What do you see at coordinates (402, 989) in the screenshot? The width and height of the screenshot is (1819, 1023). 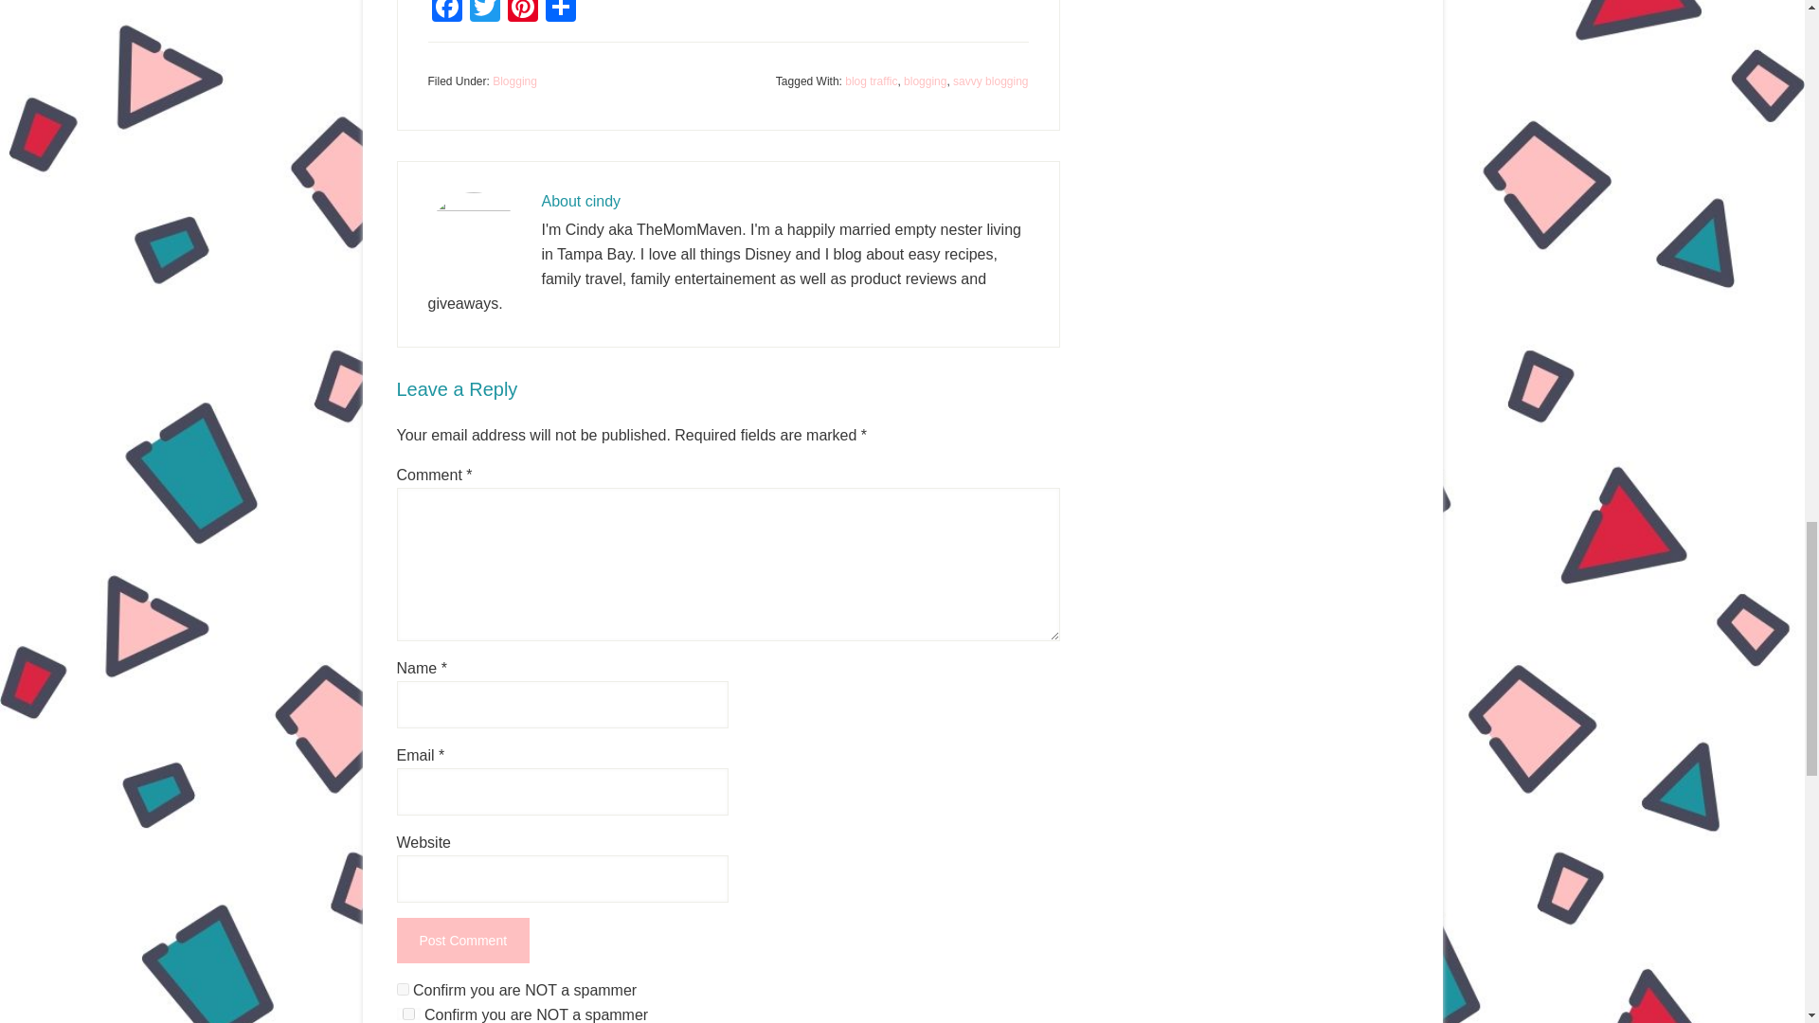 I see `on` at bounding box center [402, 989].